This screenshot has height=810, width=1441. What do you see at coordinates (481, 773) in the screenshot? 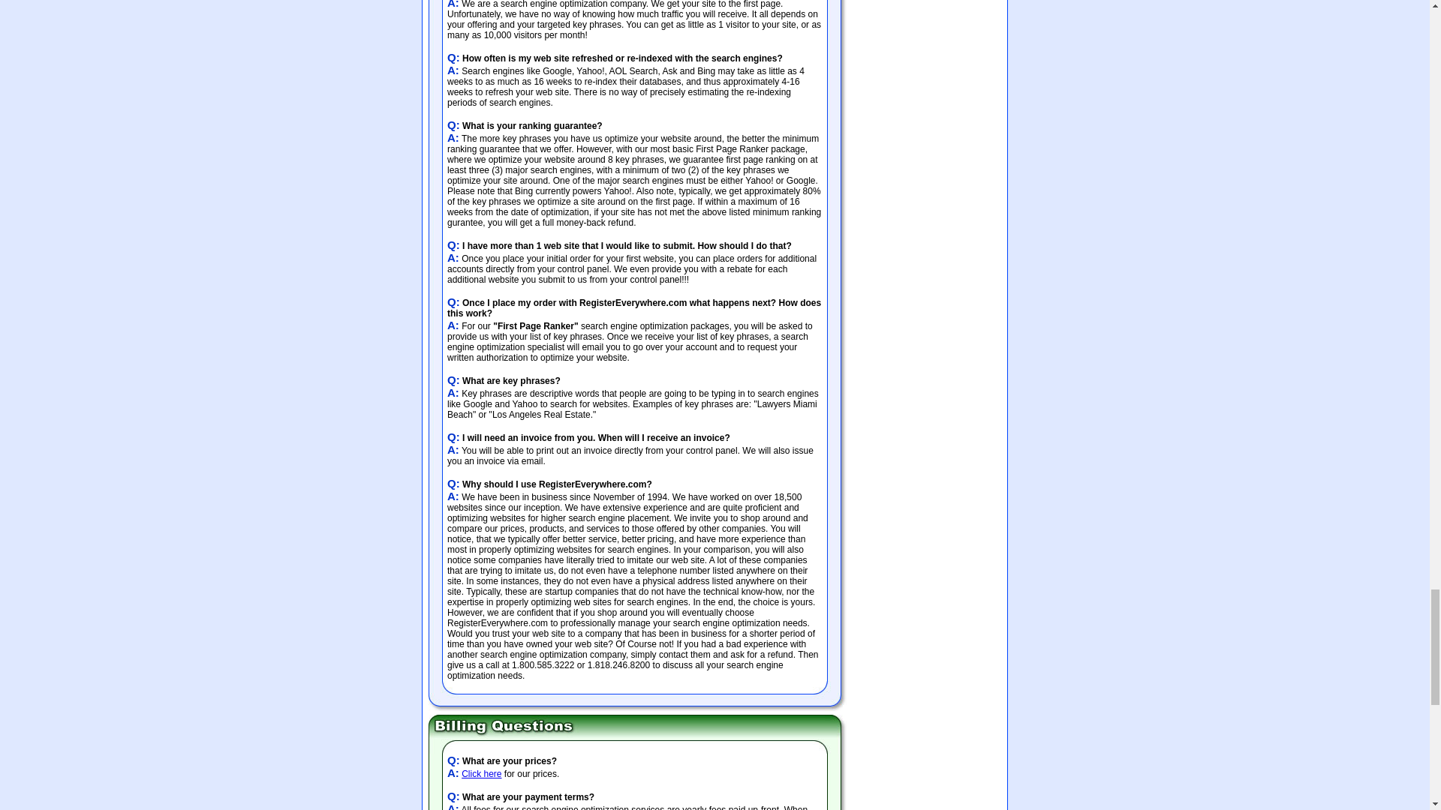
I see `Click here` at bounding box center [481, 773].